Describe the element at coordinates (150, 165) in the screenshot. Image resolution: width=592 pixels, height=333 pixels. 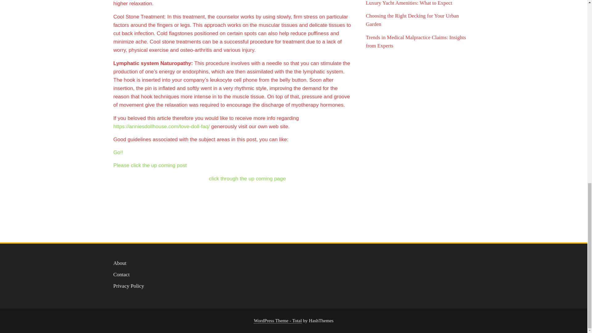
I see `Please click the up coming post` at that location.